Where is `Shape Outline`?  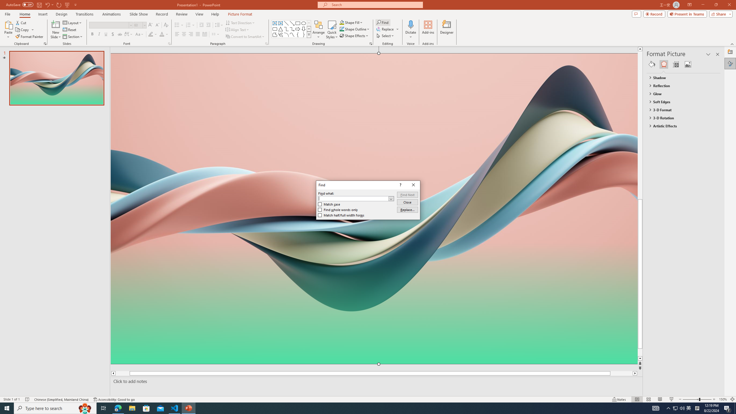
Shape Outline is located at coordinates (355, 29).